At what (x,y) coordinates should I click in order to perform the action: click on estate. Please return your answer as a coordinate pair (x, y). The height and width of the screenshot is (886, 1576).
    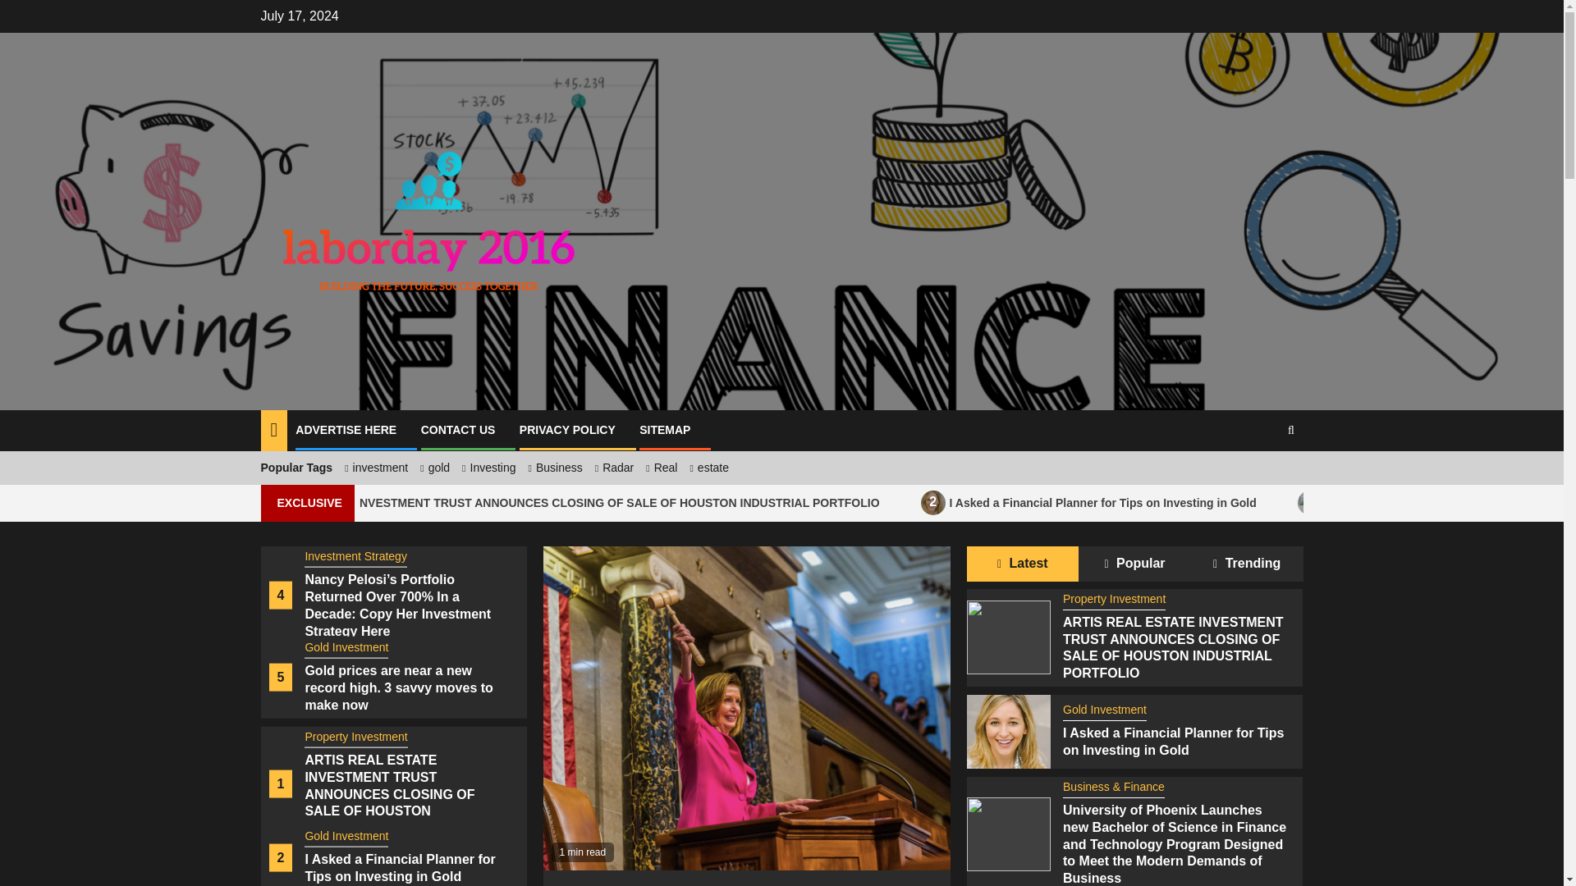
    Looking at the image, I should click on (346, 430).